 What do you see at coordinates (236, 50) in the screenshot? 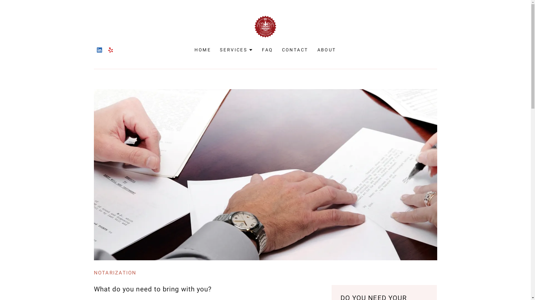
I see `SERVICES` at bounding box center [236, 50].